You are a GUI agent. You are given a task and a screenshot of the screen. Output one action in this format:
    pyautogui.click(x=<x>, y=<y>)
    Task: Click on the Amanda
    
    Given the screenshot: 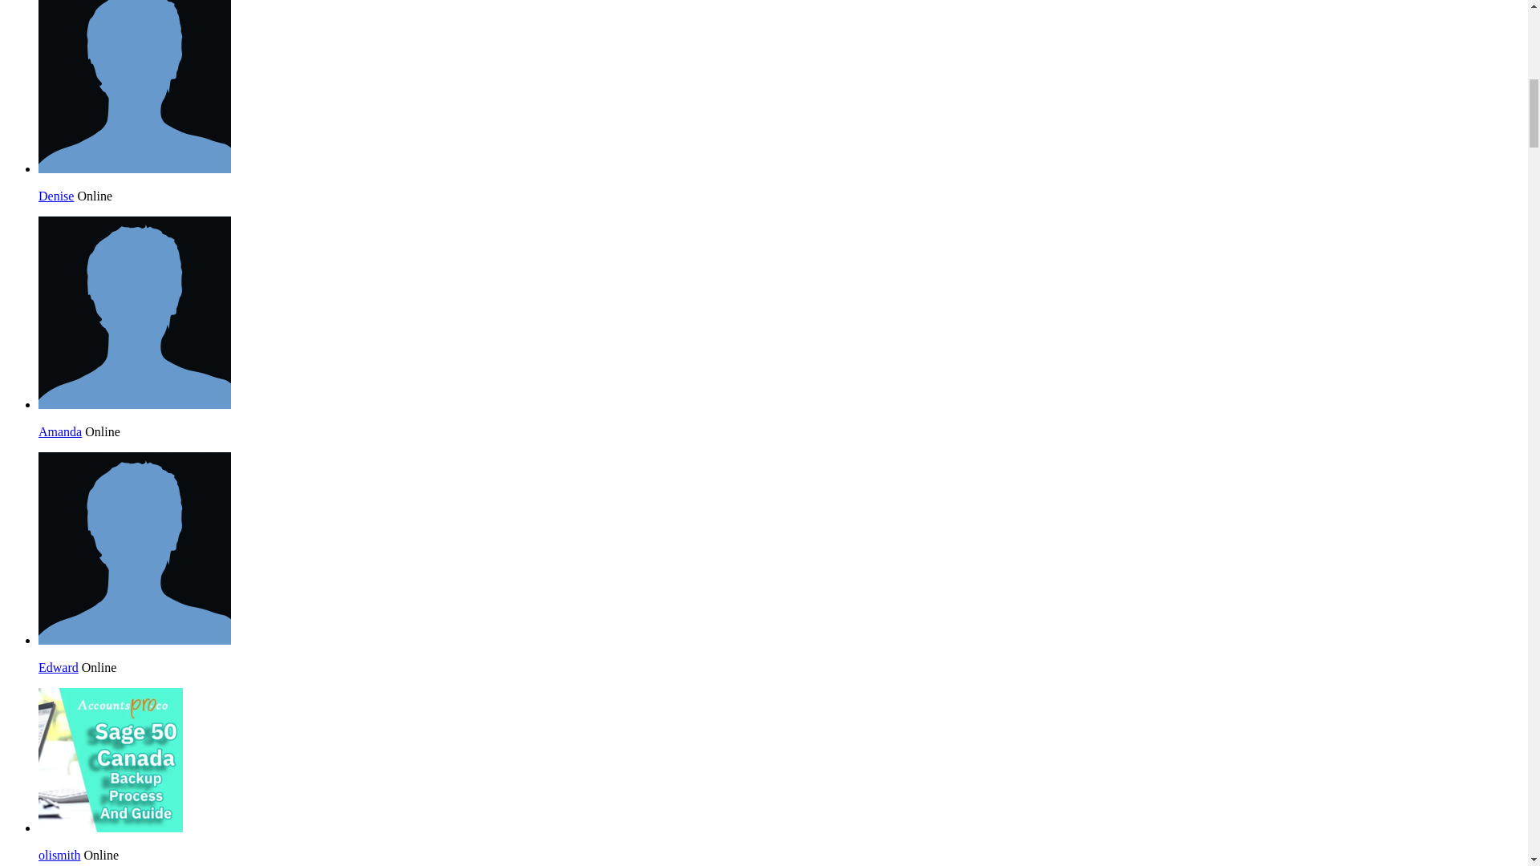 What is the action you would take?
    pyautogui.click(x=135, y=404)
    